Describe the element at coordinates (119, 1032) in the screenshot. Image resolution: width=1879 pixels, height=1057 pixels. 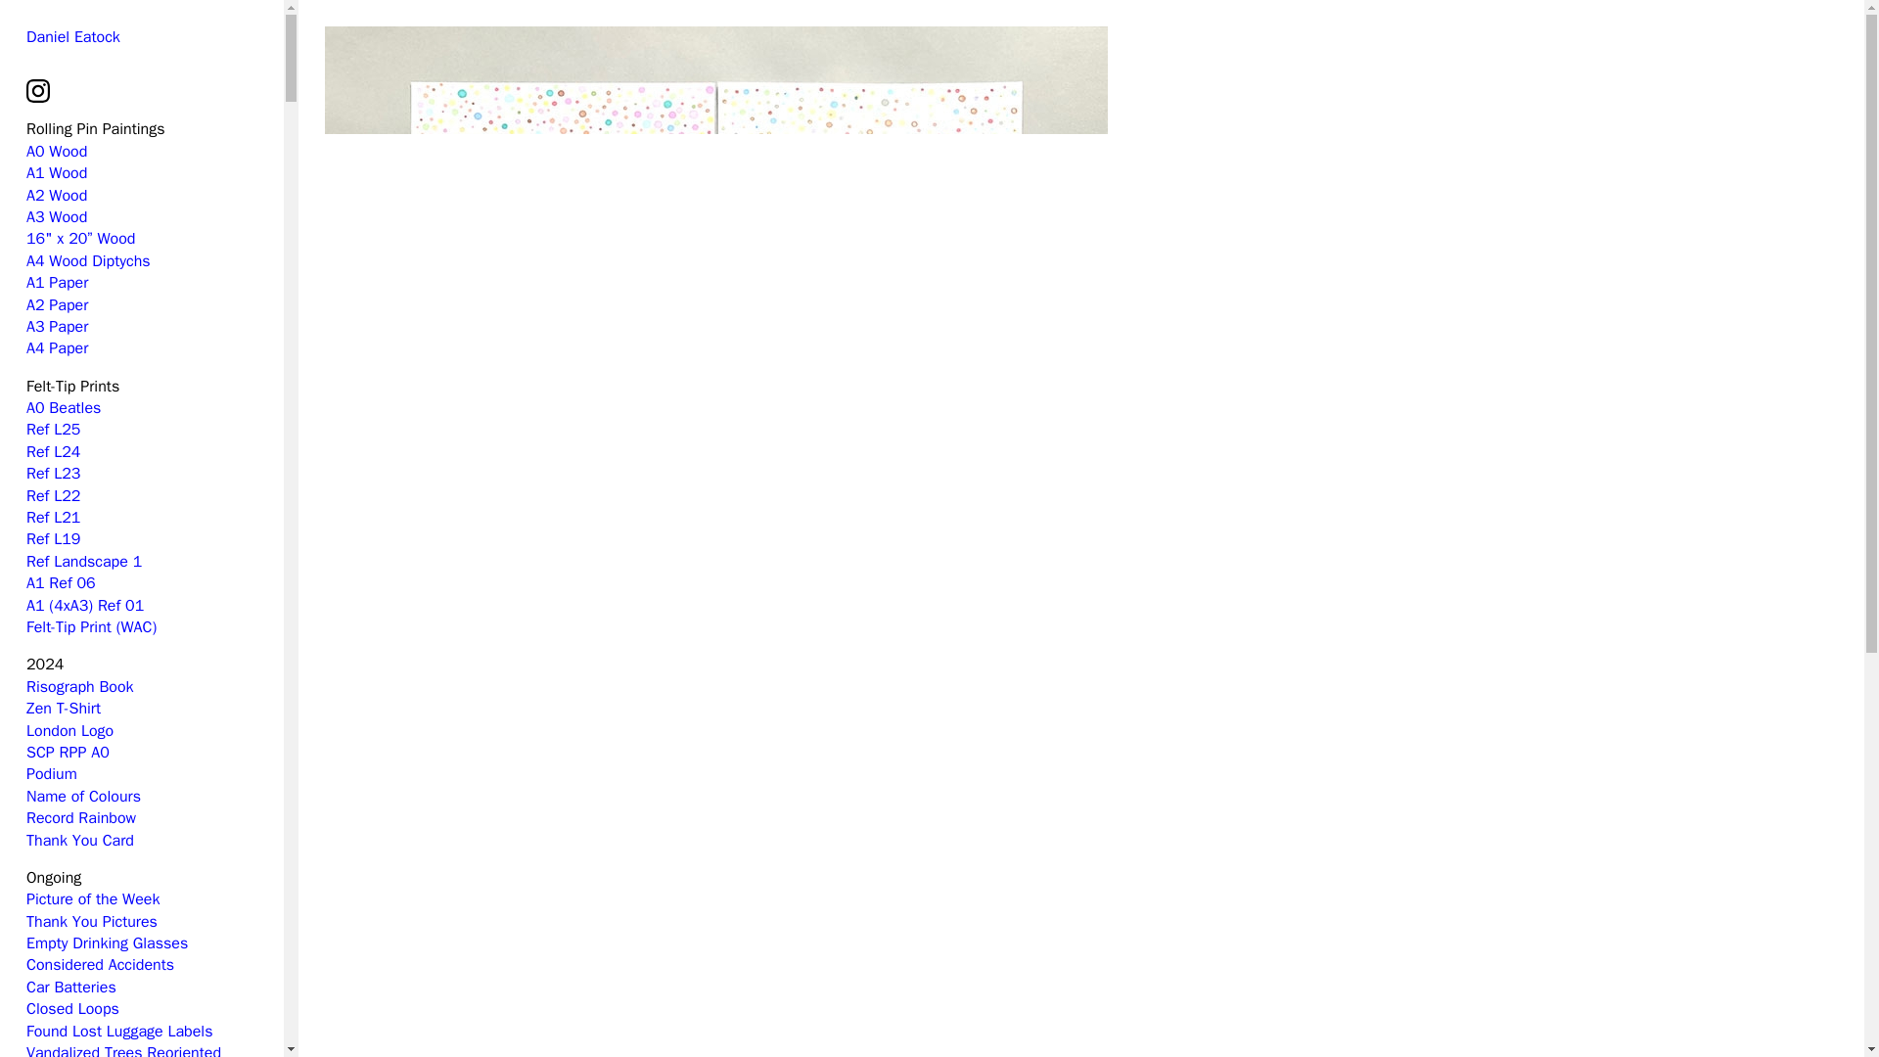
I see `Found Lost Luggage Labels` at that location.